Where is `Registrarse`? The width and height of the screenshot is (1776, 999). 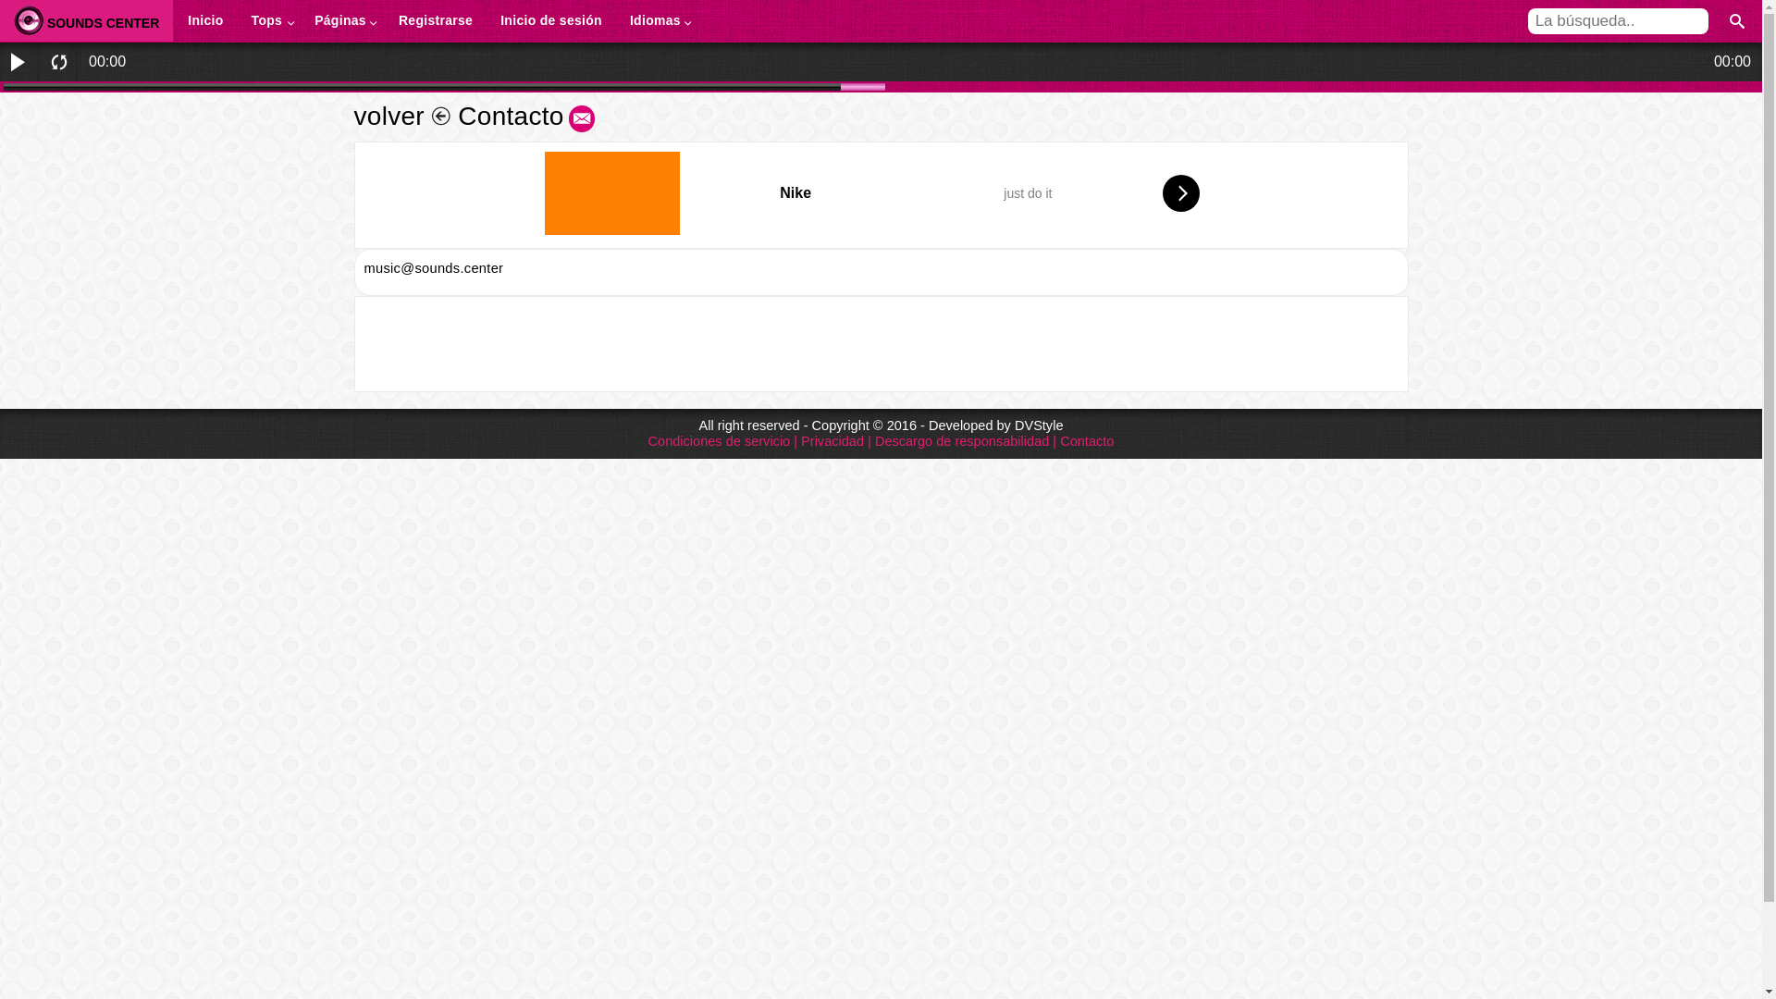 Registrarse is located at coordinates (436, 20).